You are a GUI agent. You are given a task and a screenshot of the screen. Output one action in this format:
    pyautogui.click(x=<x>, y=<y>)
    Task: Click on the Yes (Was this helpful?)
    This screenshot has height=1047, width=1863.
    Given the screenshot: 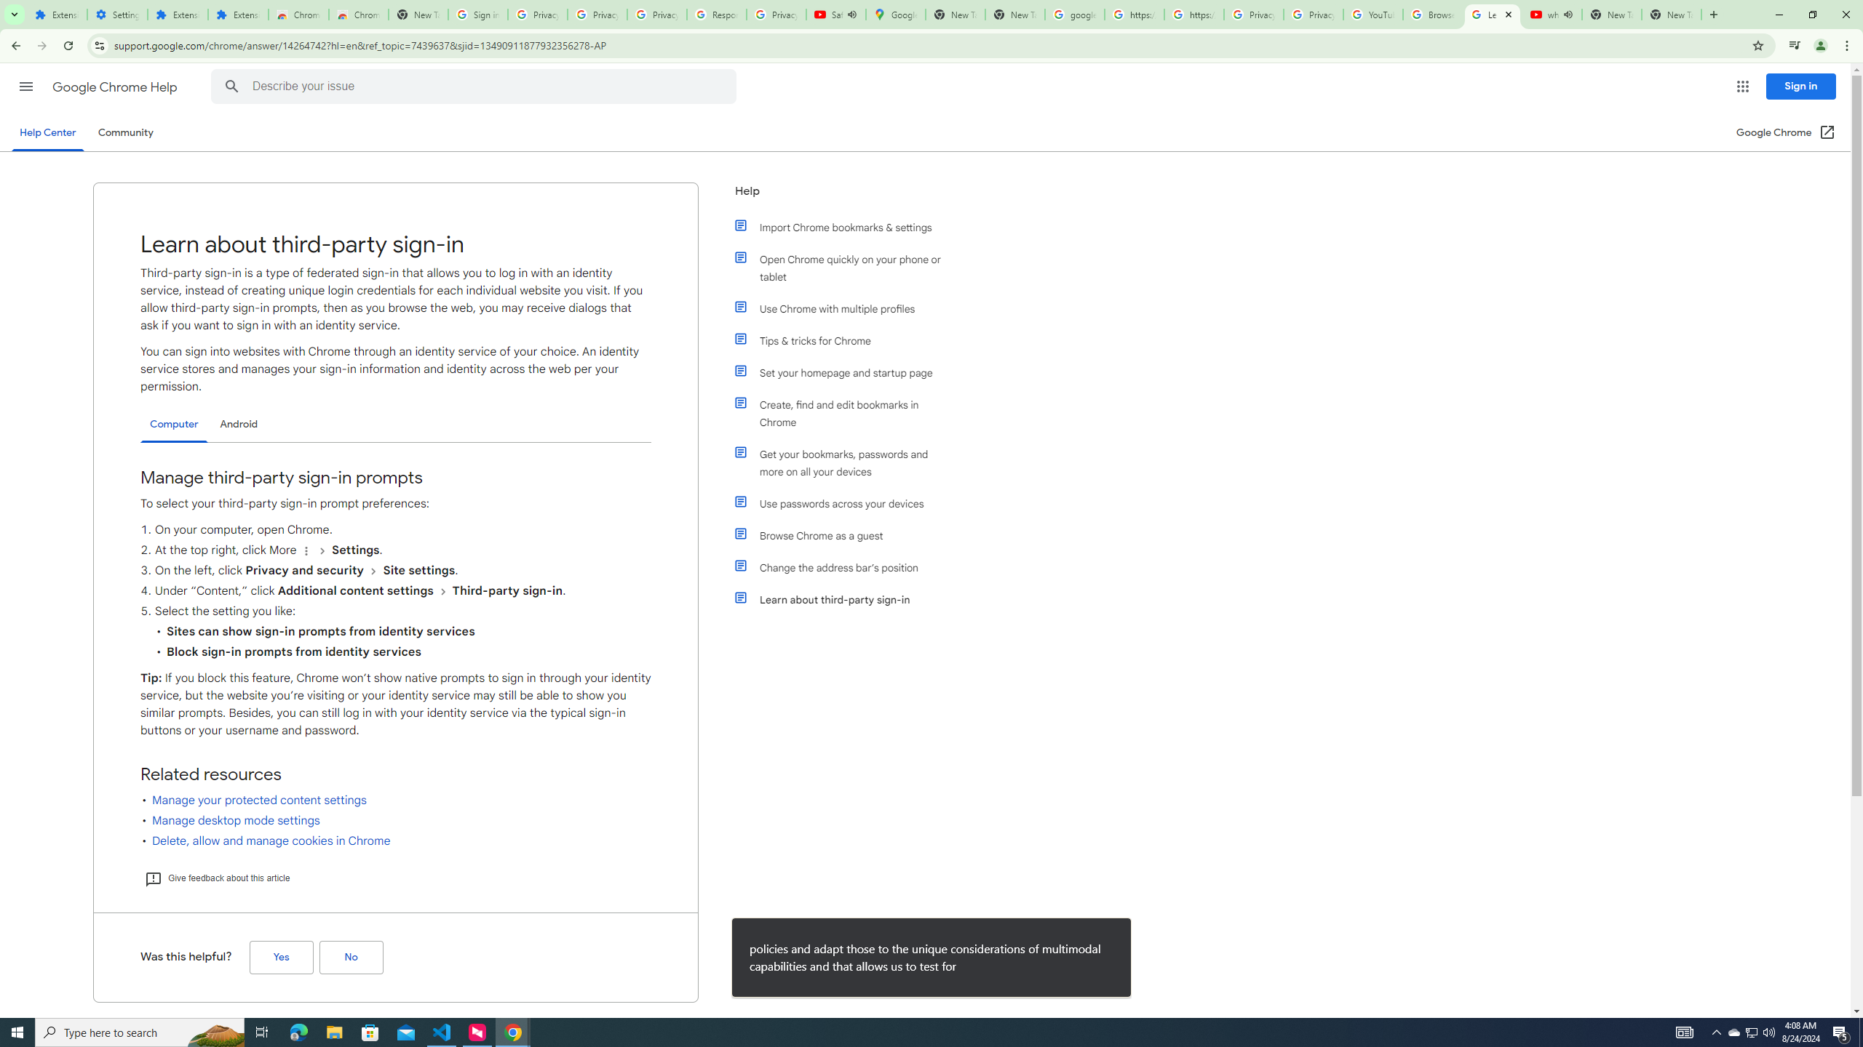 What is the action you would take?
    pyautogui.click(x=281, y=958)
    